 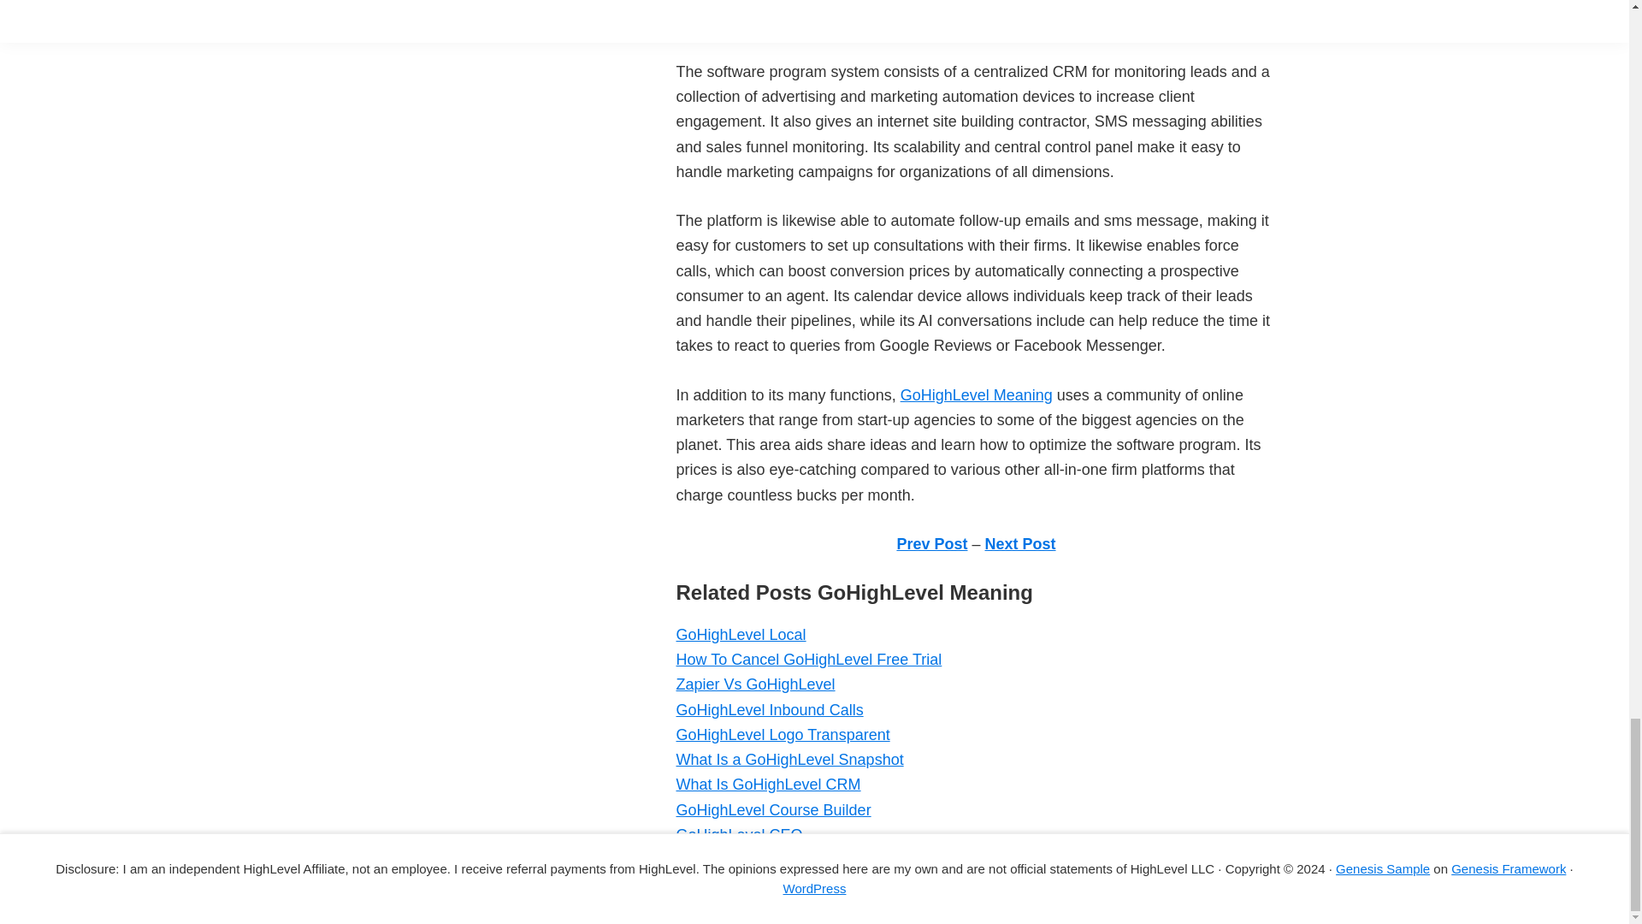 I want to click on GoHighLevel Course Builder, so click(x=772, y=809).